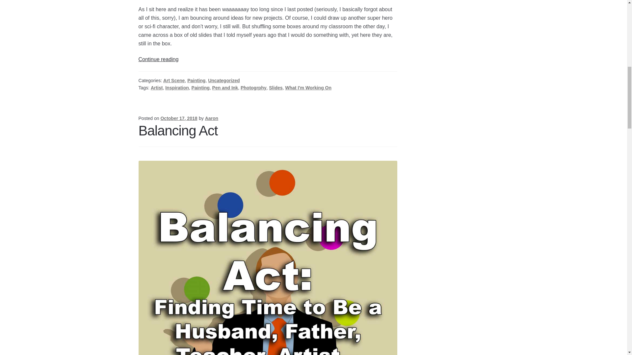  I want to click on Aaron, so click(211, 118).